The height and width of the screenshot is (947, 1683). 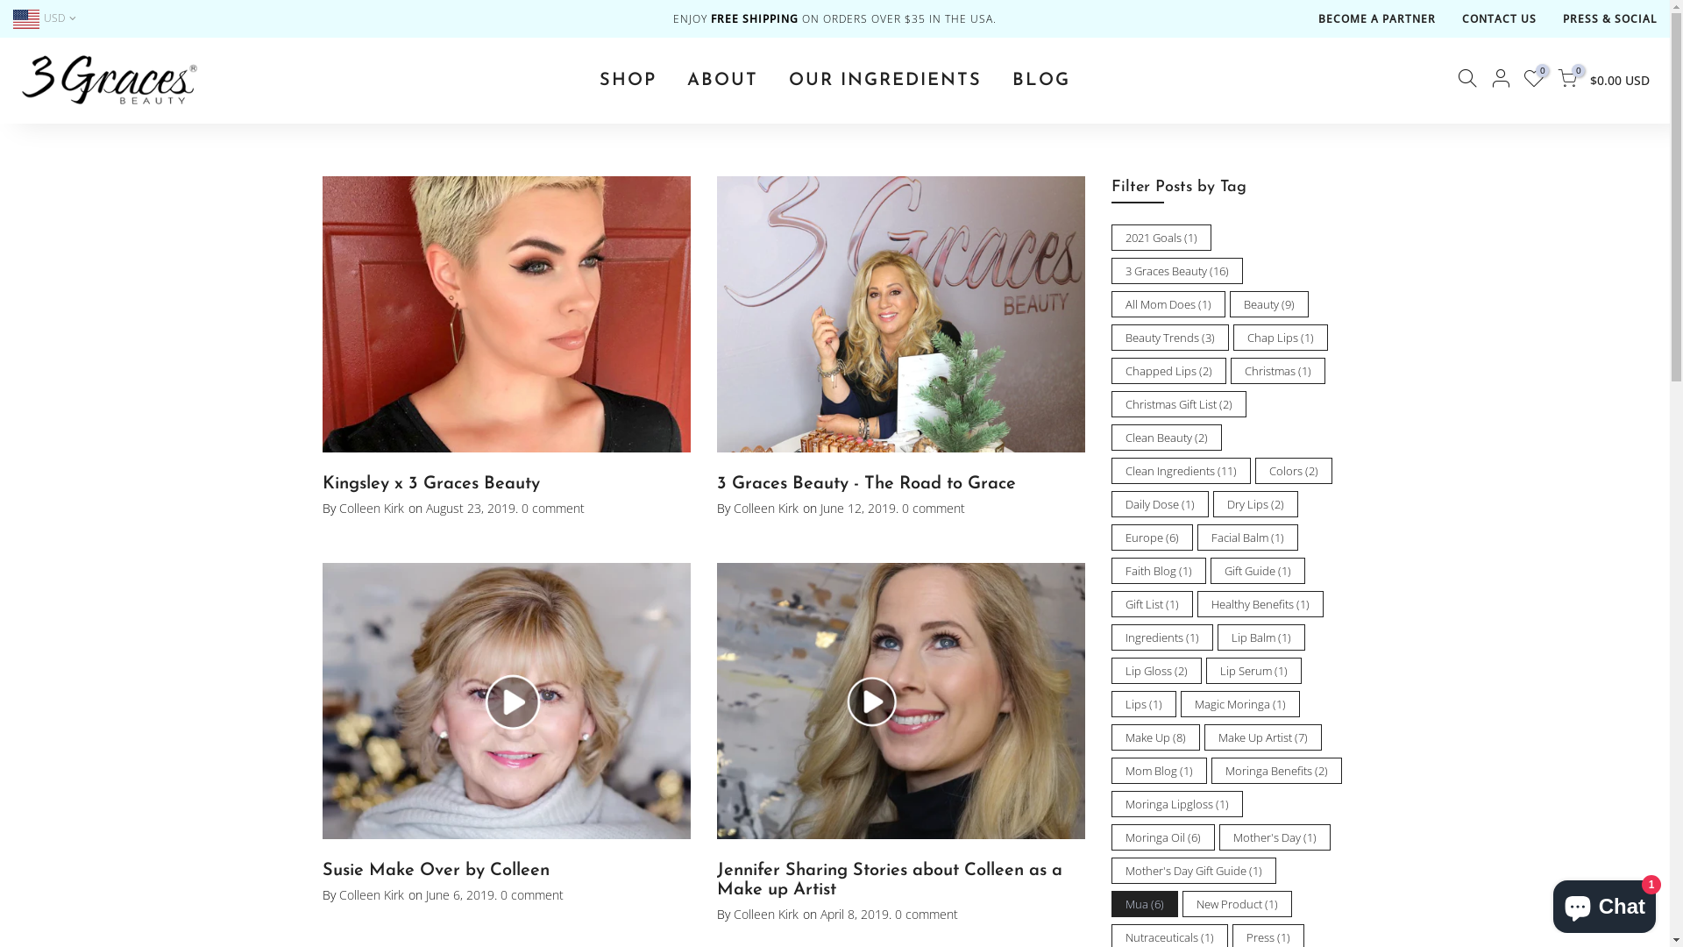 What do you see at coordinates (1276, 770) in the screenshot?
I see `Moringa Benefits (2)` at bounding box center [1276, 770].